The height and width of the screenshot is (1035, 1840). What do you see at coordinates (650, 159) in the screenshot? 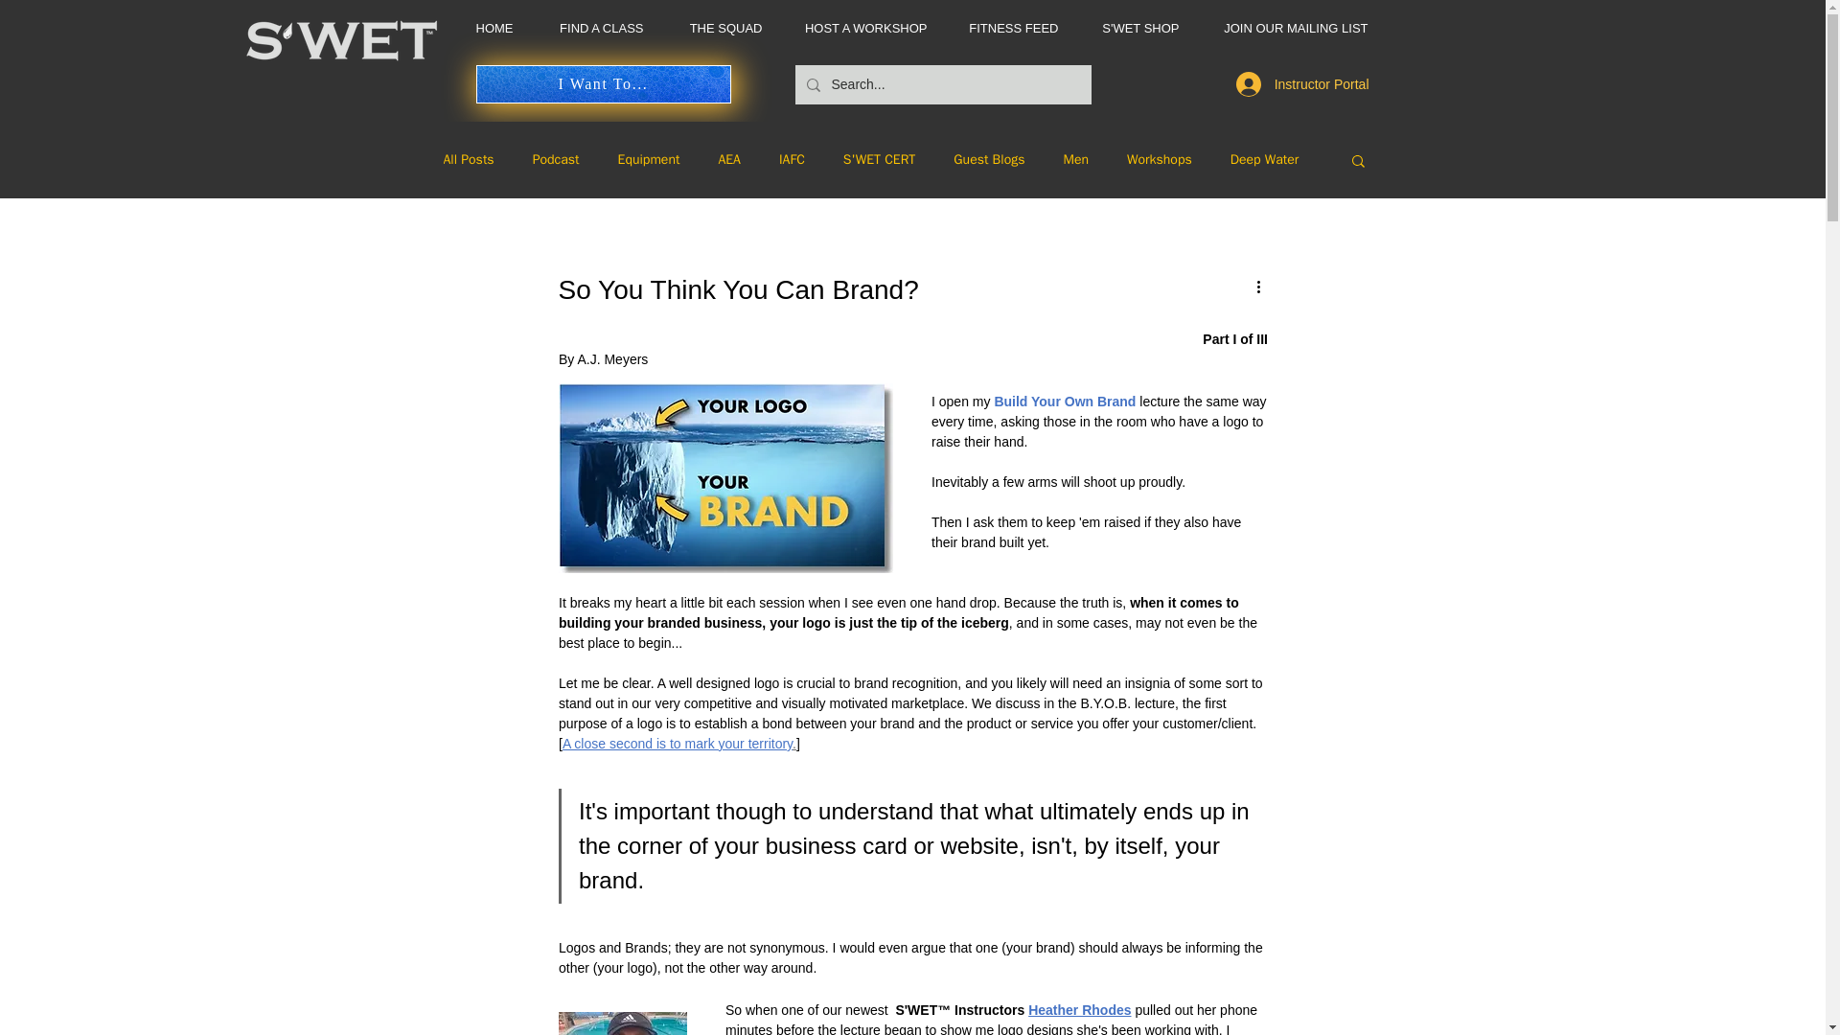
I see `Equipment` at bounding box center [650, 159].